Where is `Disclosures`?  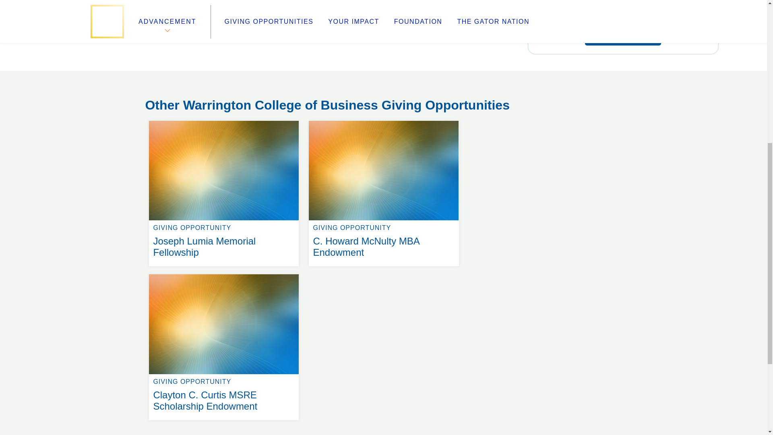
Disclosures is located at coordinates (289, 106).